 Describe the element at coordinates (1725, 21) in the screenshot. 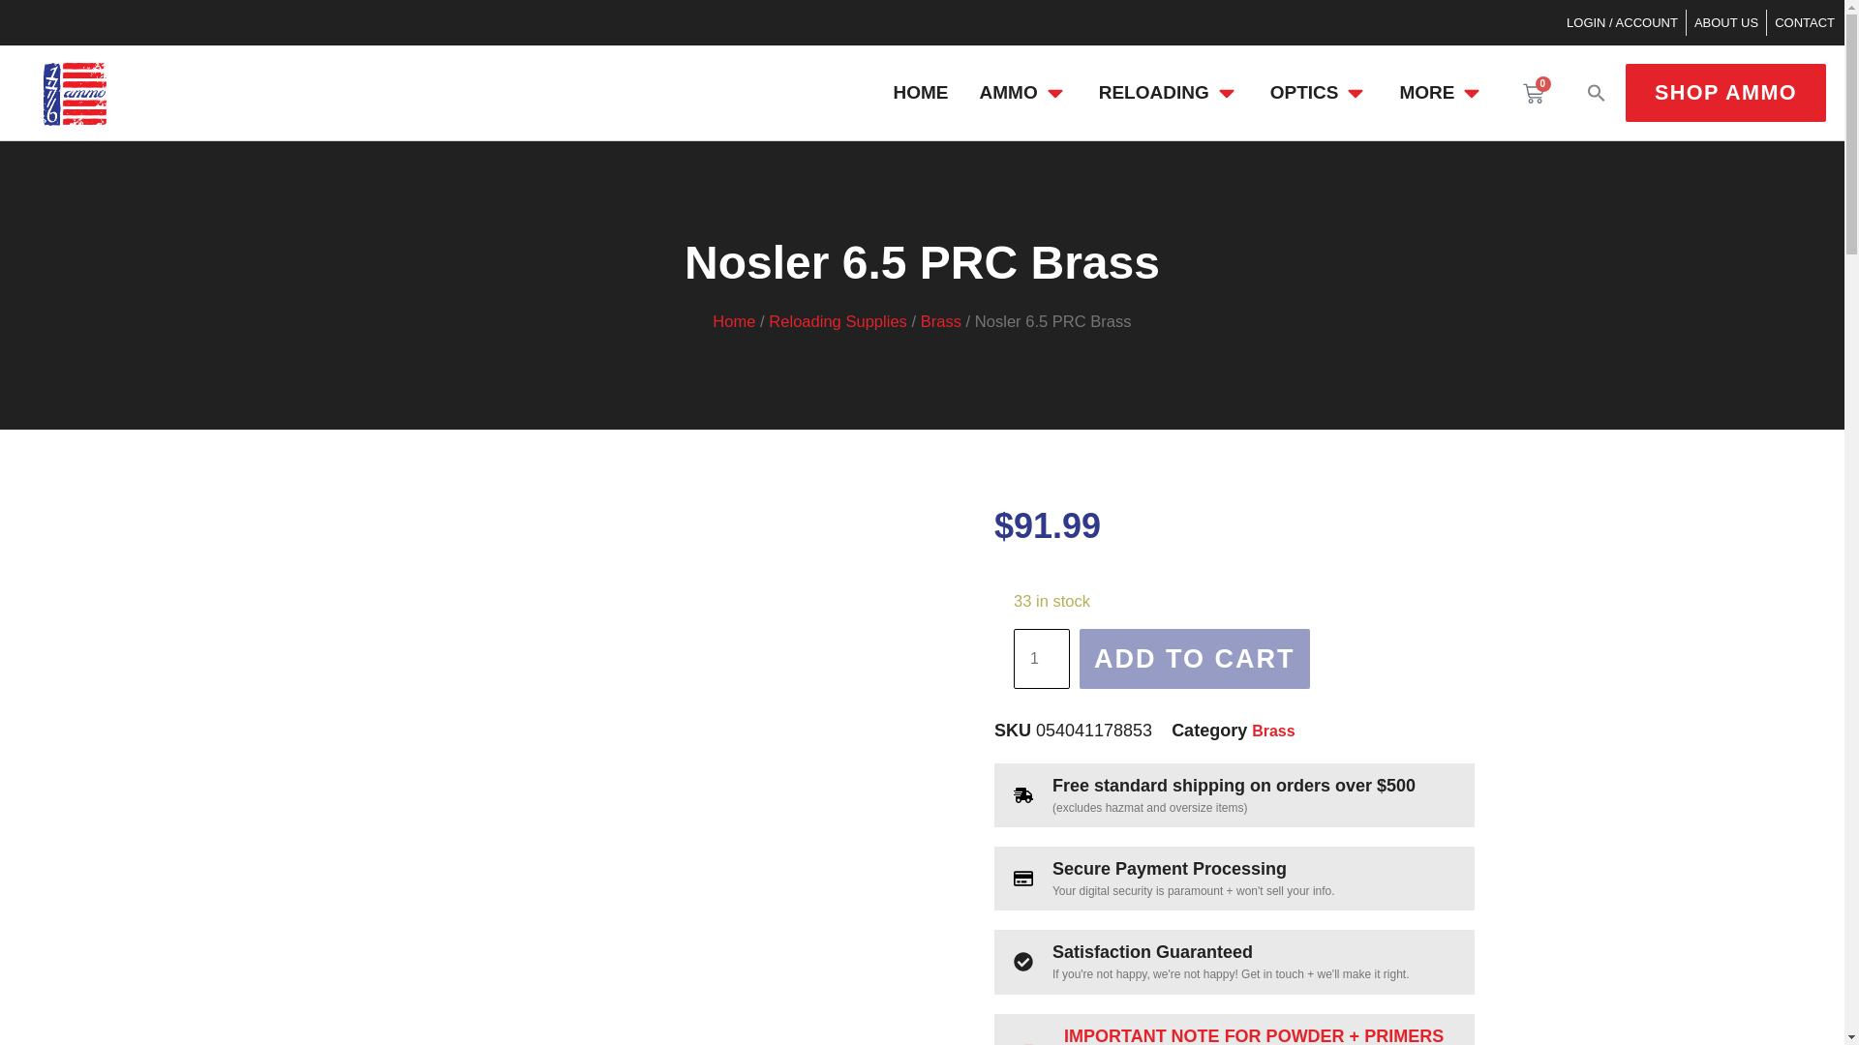

I see `ABOUT US` at that location.